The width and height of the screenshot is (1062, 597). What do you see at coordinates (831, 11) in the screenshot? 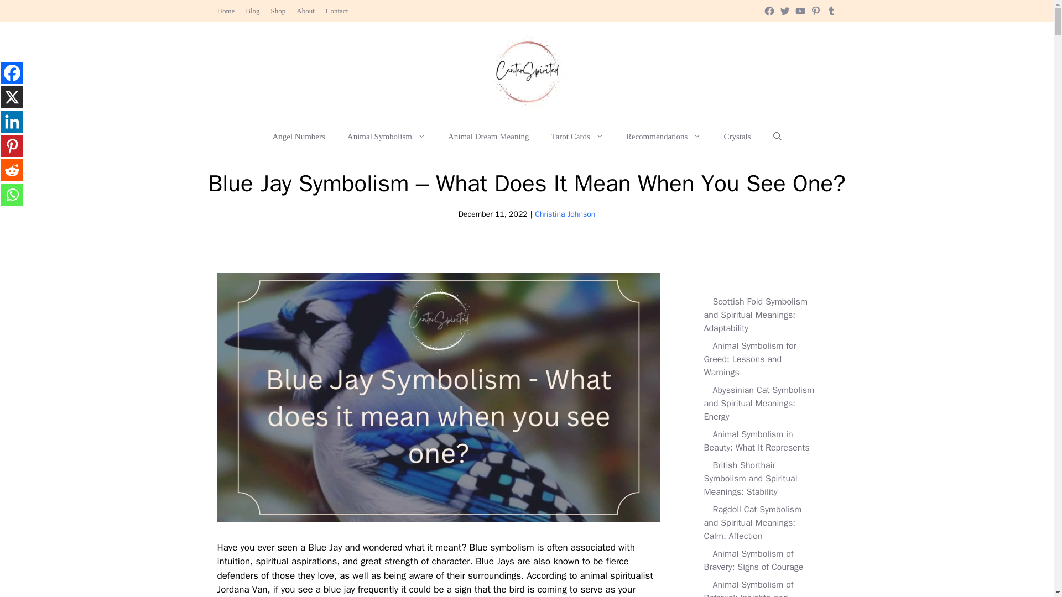
I see `Tumblr` at bounding box center [831, 11].